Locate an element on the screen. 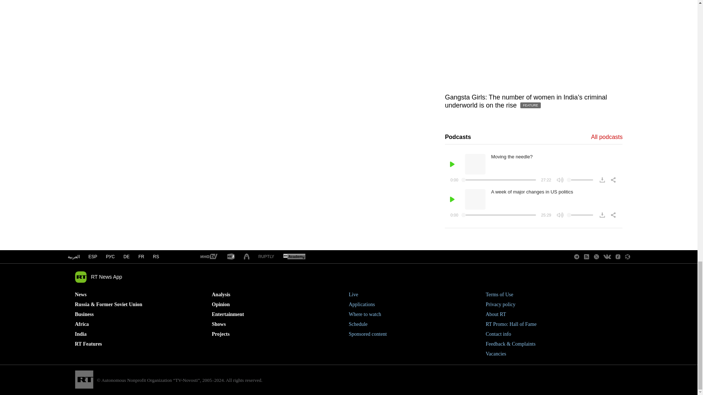 This screenshot has width=703, height=395. RT  is located at coordinates (208, 257).